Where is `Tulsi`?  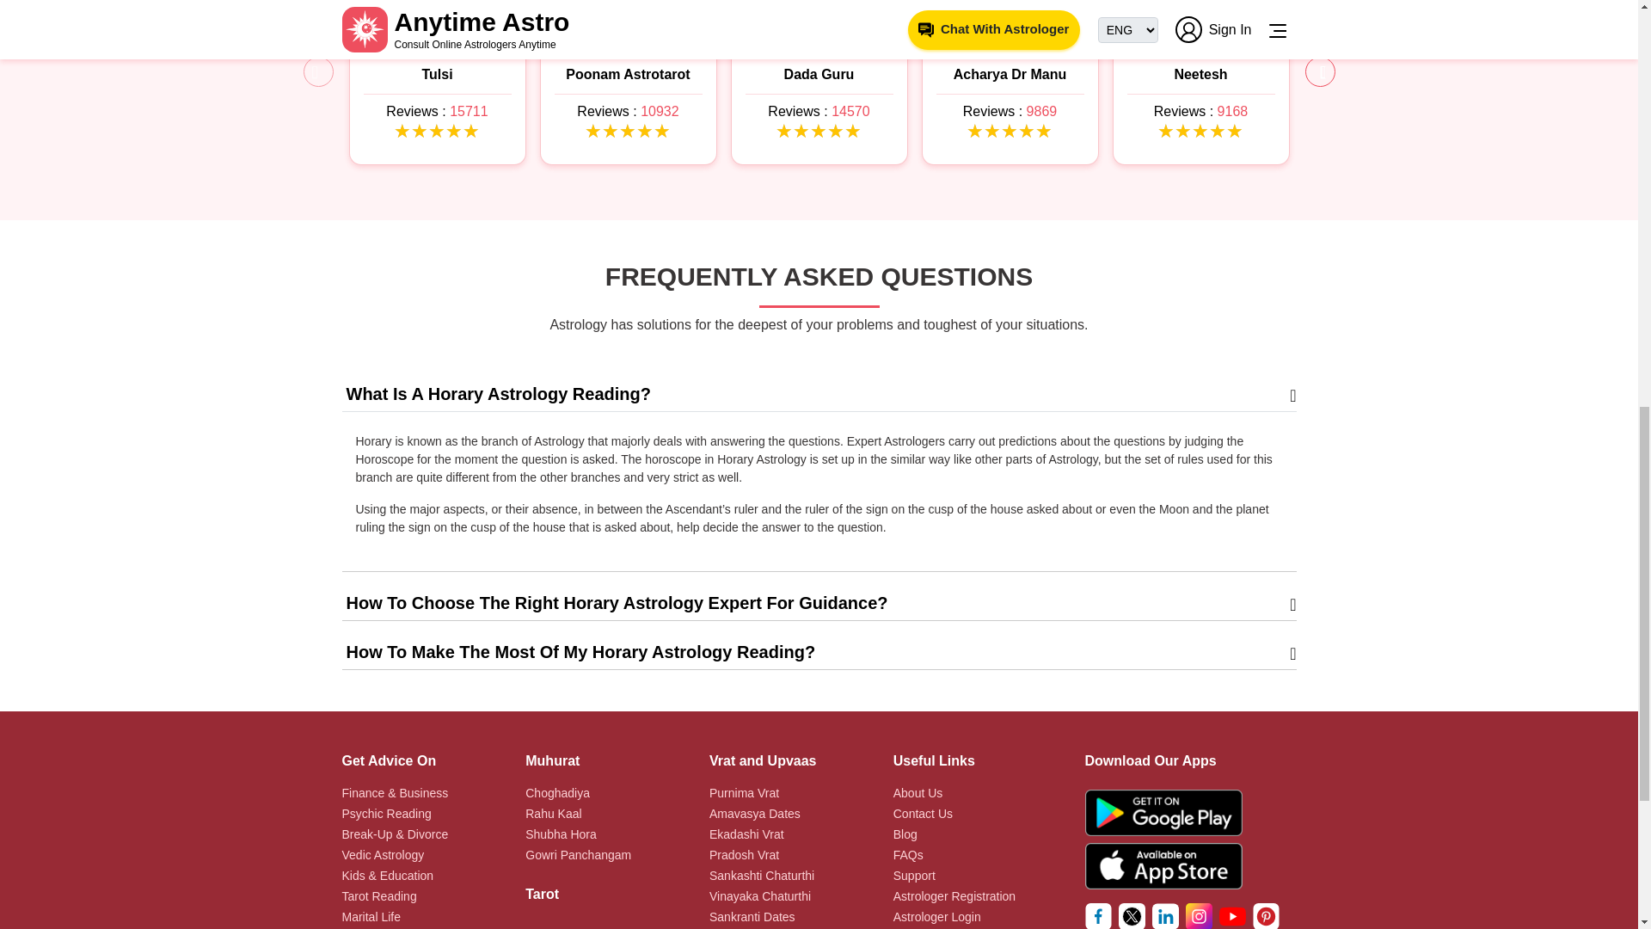
Tulsi is located at coordinates (437, 74).